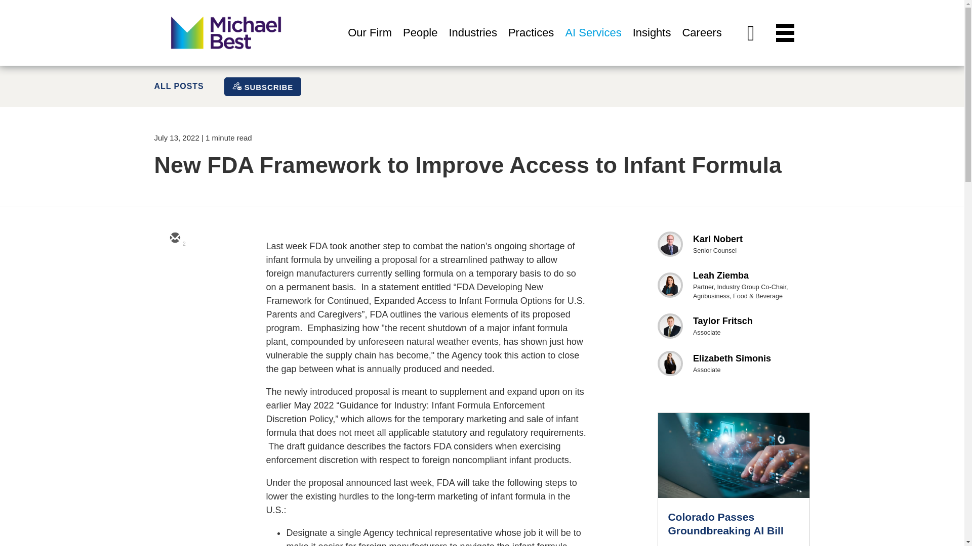  Describe the element at coordinates (370, 44) in the screenshot. I see `Our Firm` at that location.